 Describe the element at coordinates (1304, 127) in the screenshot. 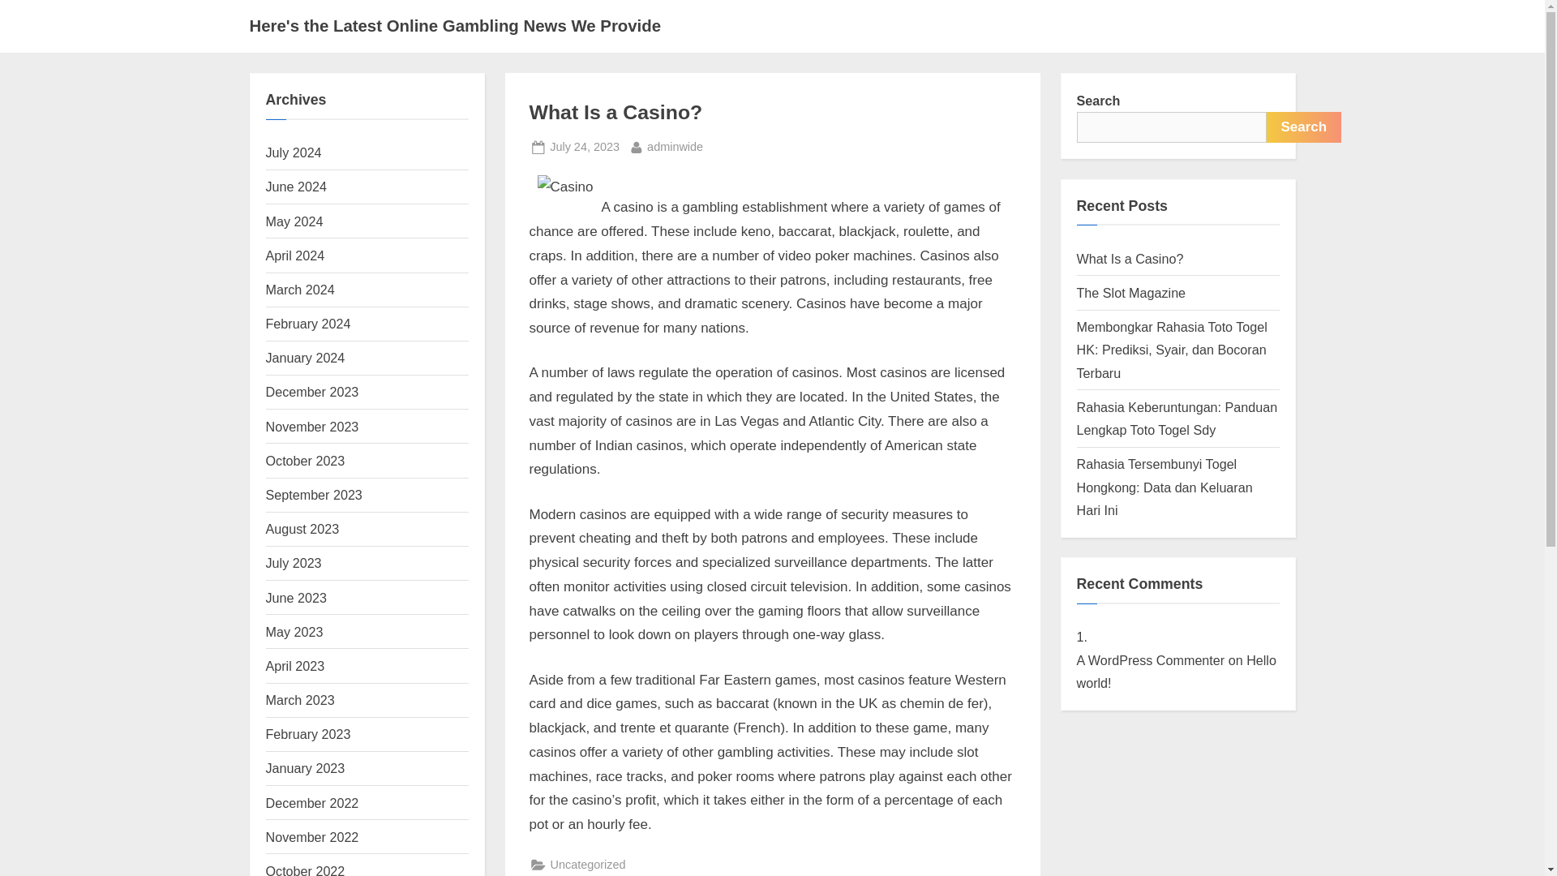

I see `June 2023` at that location.